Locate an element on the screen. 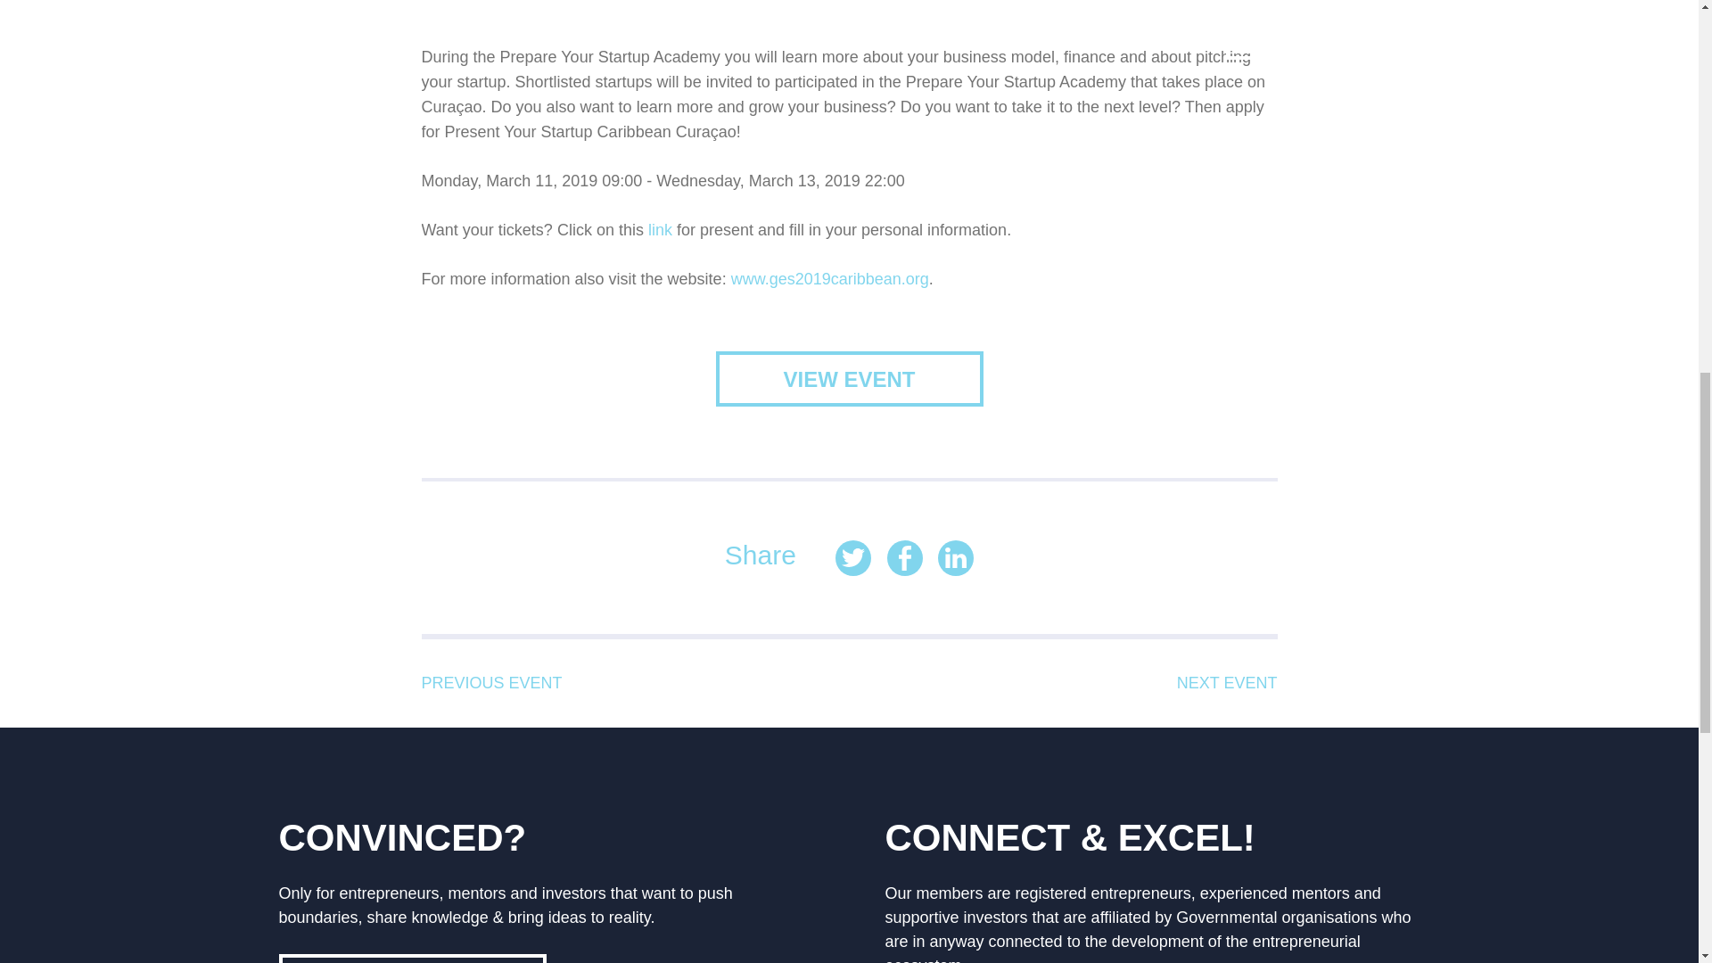  PREVIOUS EVENT is located at coordinates (490, 683).